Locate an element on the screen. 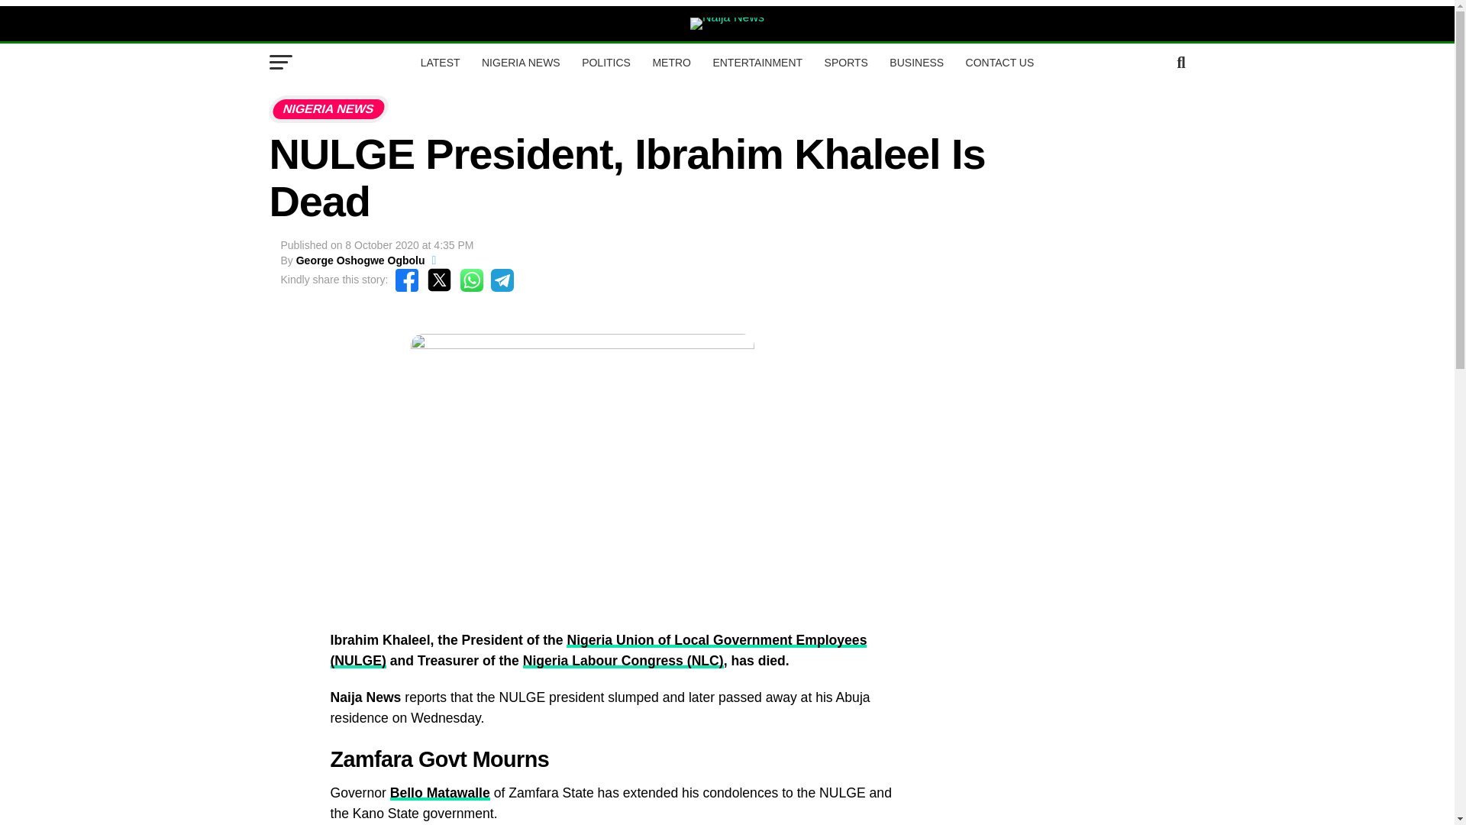 The image size is (1466, 825). METRO is located at coordinates (672, 63).